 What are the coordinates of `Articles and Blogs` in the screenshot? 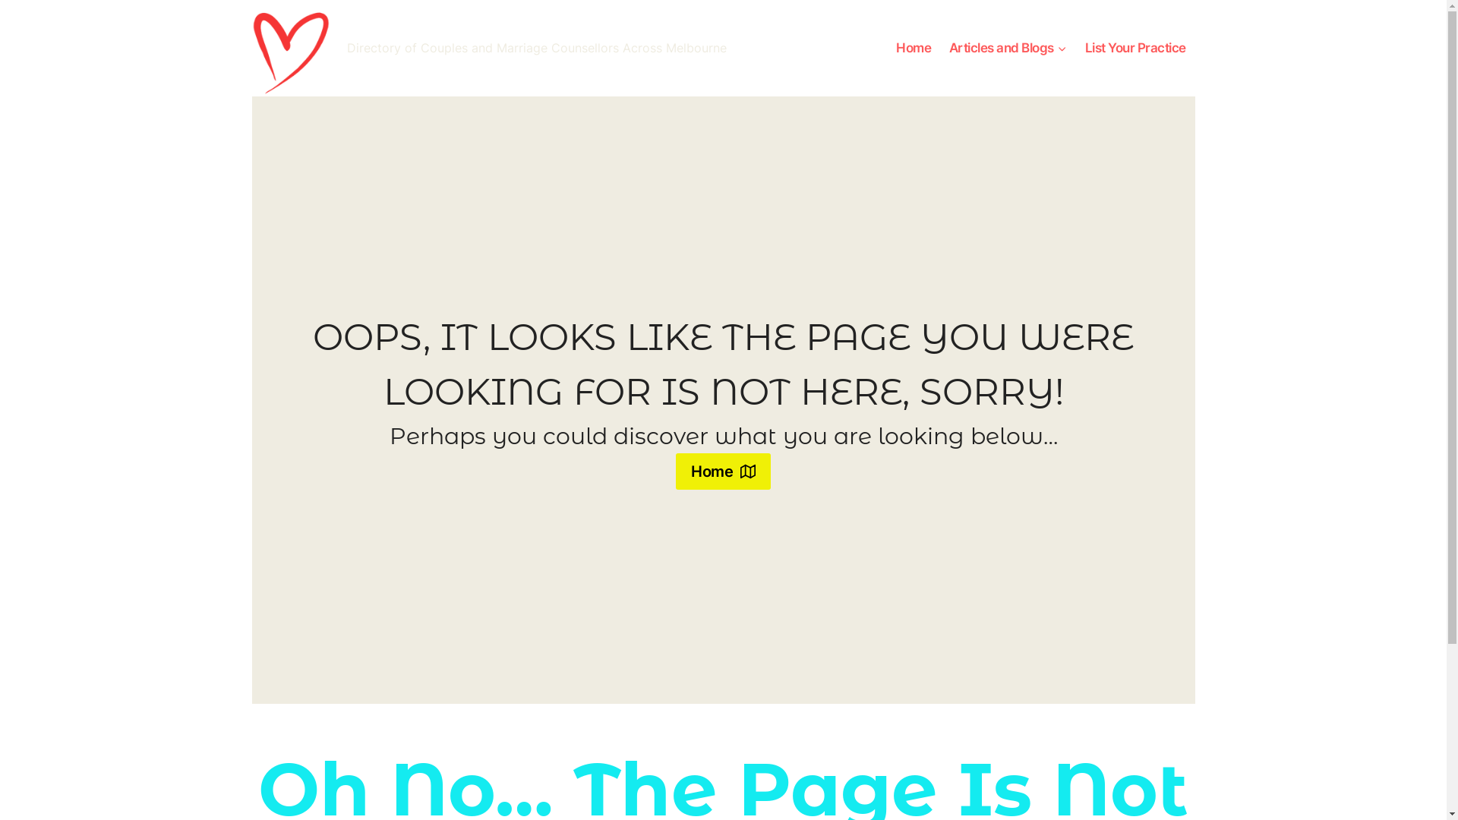 It's located at (1008, 49).